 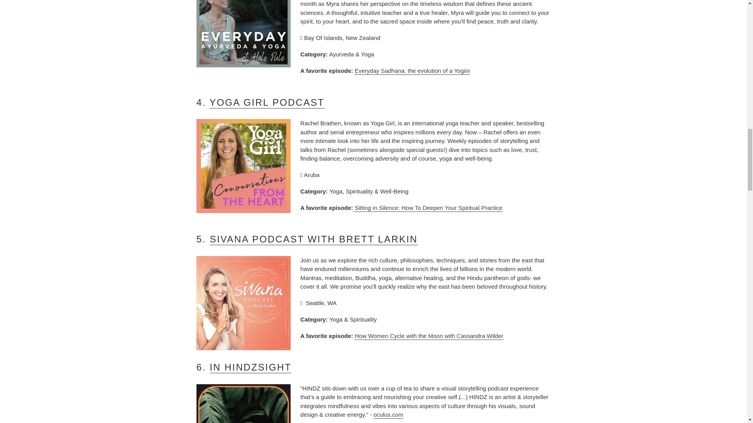 What do you see at coordinates (429, 336) in the screenshot?
I see `How Women Cycle with the Moon with Cassandra Wilder` at bounding box center [429, 336].